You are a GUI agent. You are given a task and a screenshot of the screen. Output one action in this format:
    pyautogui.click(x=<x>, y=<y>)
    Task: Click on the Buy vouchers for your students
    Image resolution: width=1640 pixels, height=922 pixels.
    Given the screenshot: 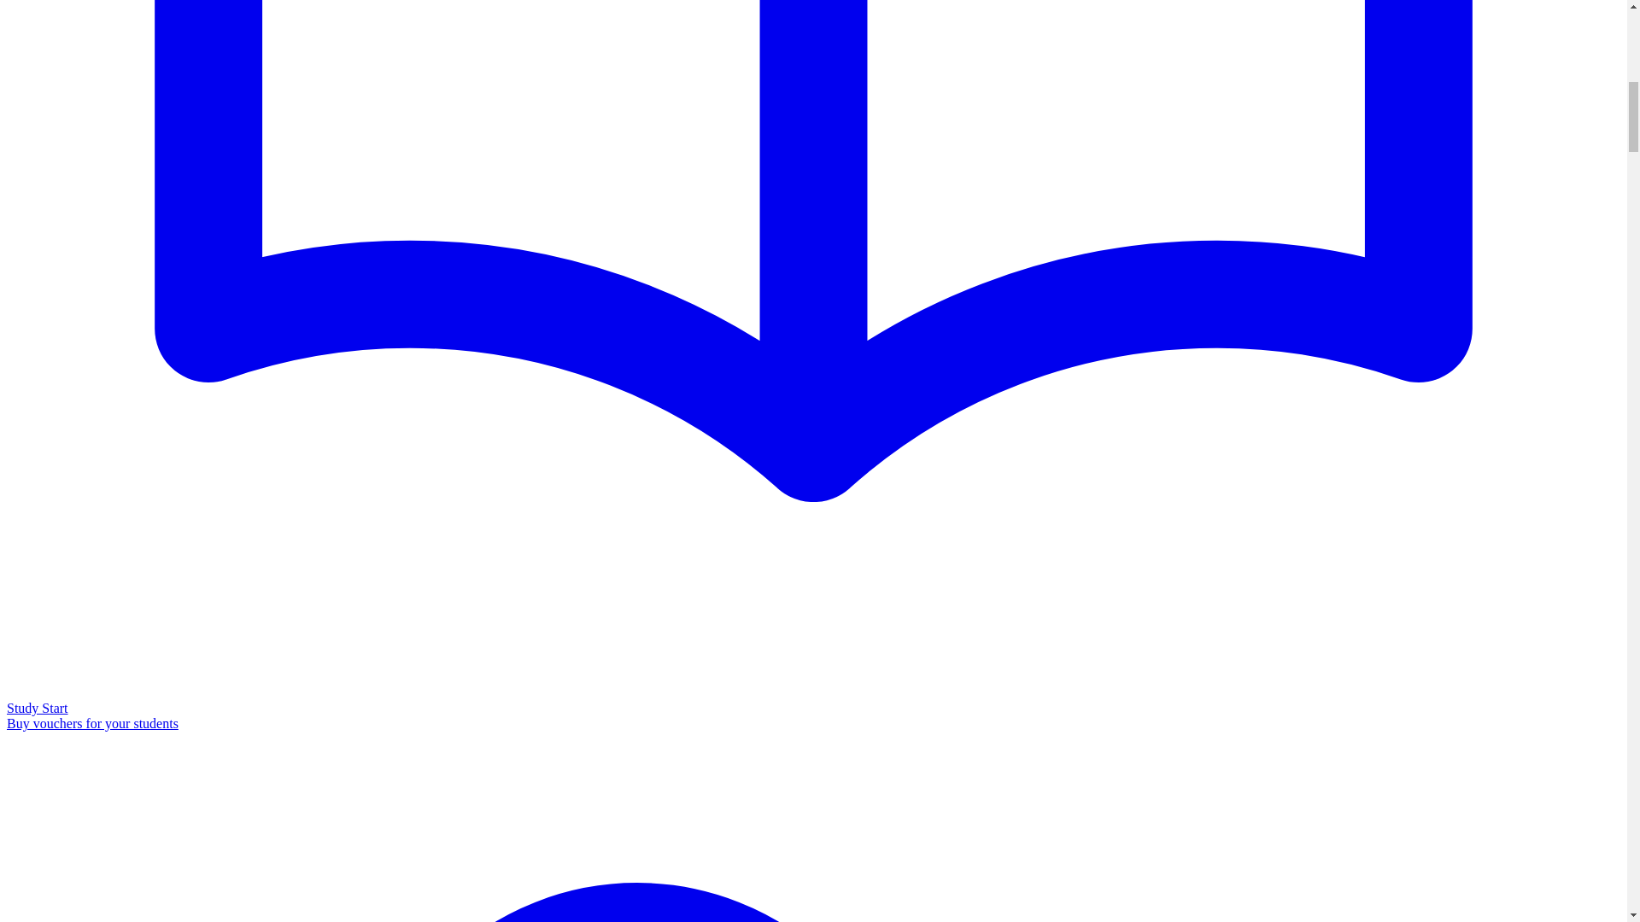 What is the action you would take?
    pyautogui.click(x=92, y=724)
    